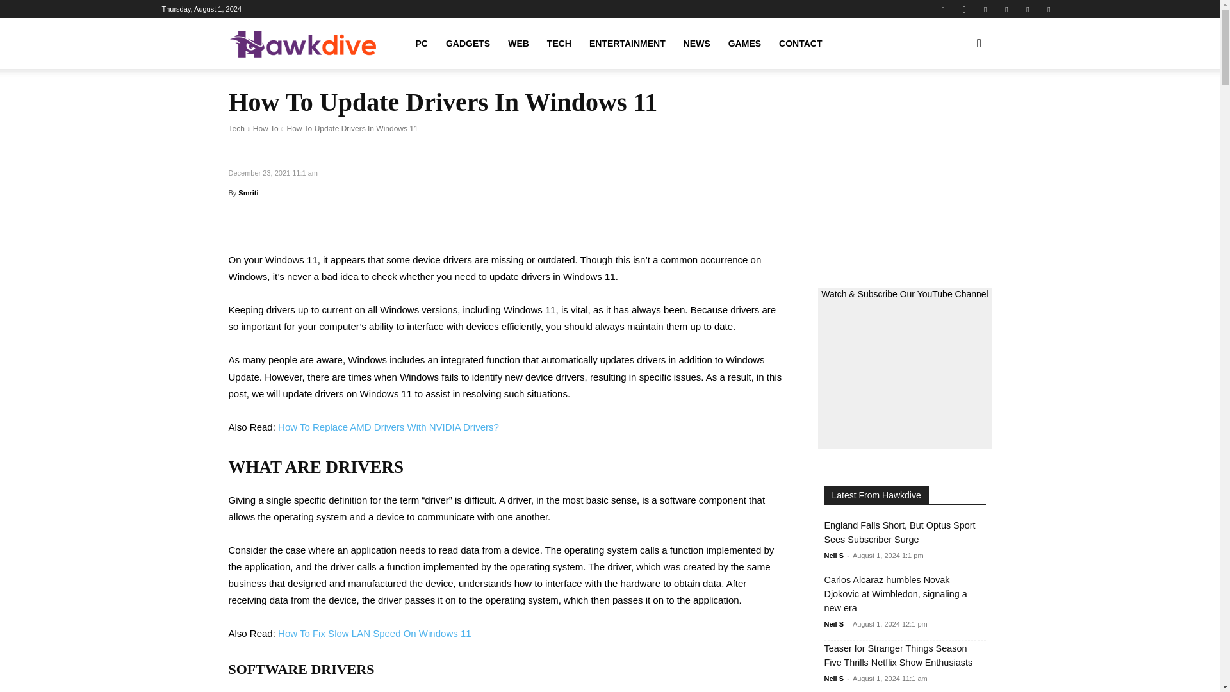 This screenshot has width=1230, height=692. I want to click on Twitter, so click(1028, 9).